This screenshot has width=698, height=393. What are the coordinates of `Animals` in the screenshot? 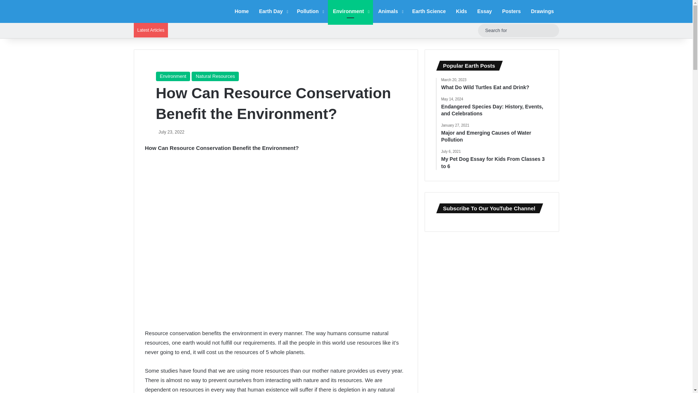 It's located at (390, 11).